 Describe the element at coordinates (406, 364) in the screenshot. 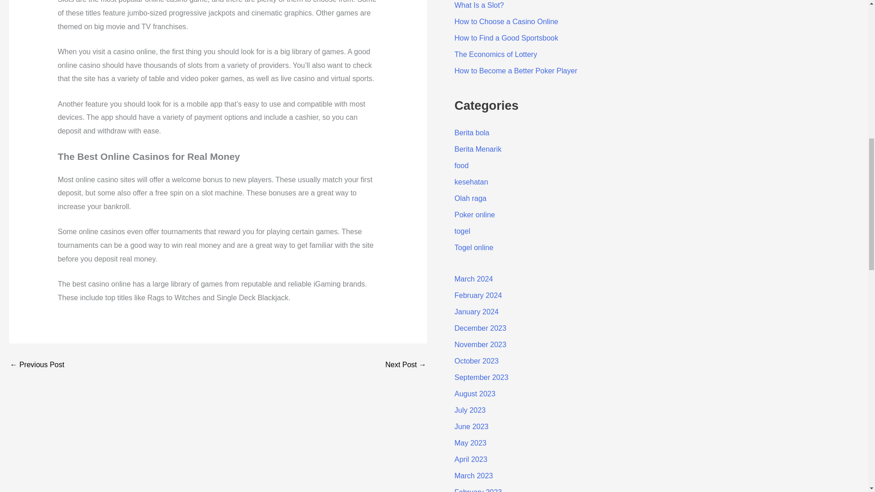

I see `Choosing a Slot` at that location.